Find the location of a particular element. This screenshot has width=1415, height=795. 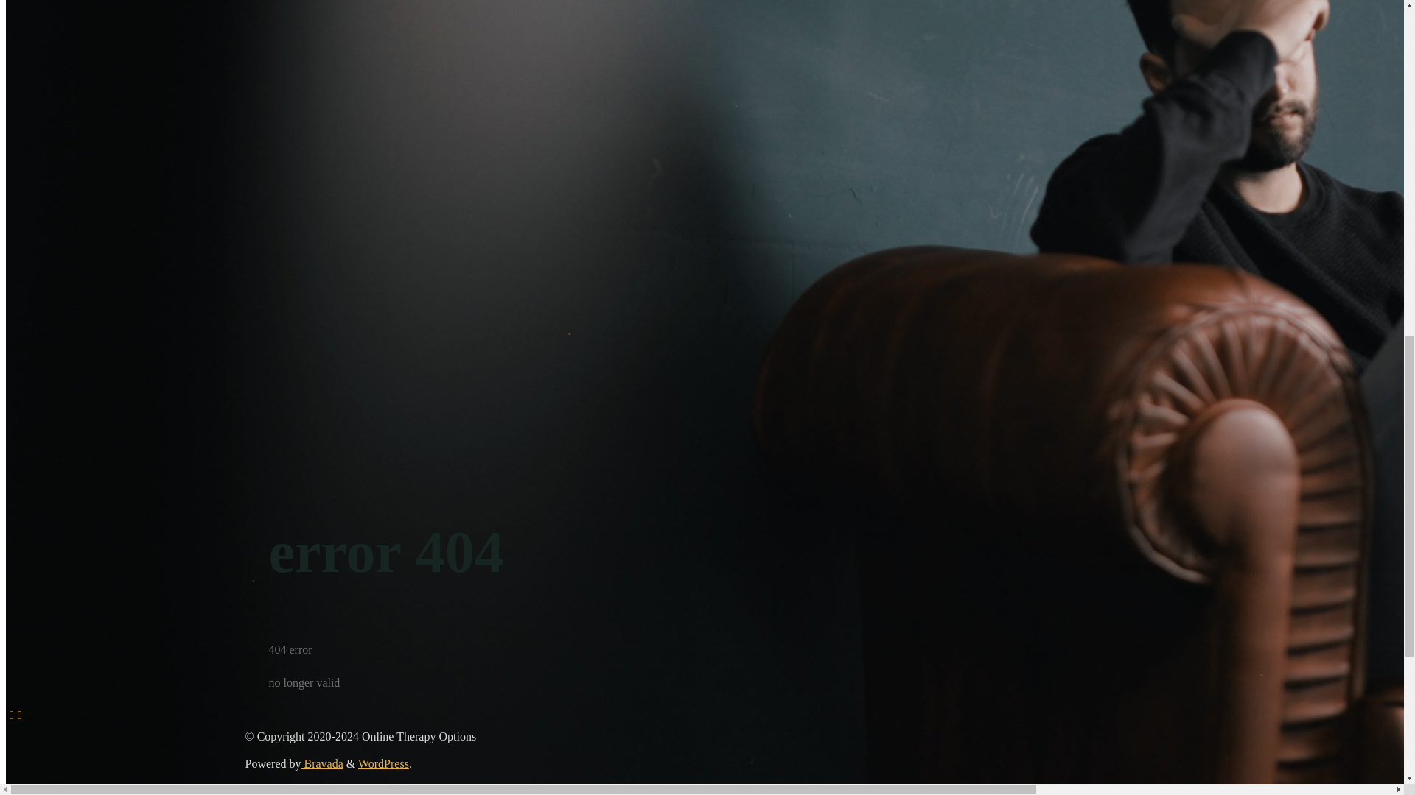

WordPress is located at coordinates (383, 764).